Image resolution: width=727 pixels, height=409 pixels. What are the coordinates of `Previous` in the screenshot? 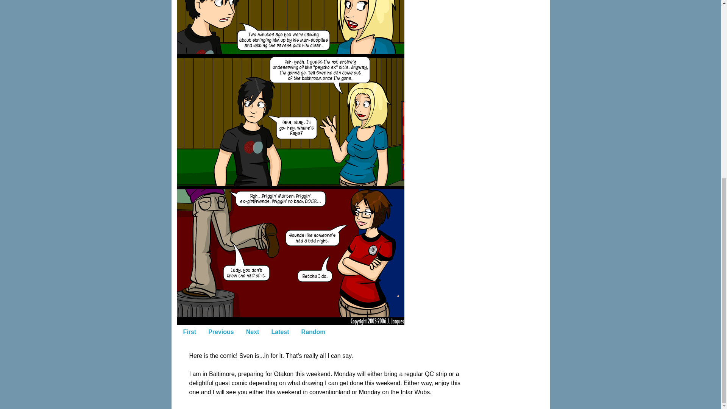 It's located at (221, 332).